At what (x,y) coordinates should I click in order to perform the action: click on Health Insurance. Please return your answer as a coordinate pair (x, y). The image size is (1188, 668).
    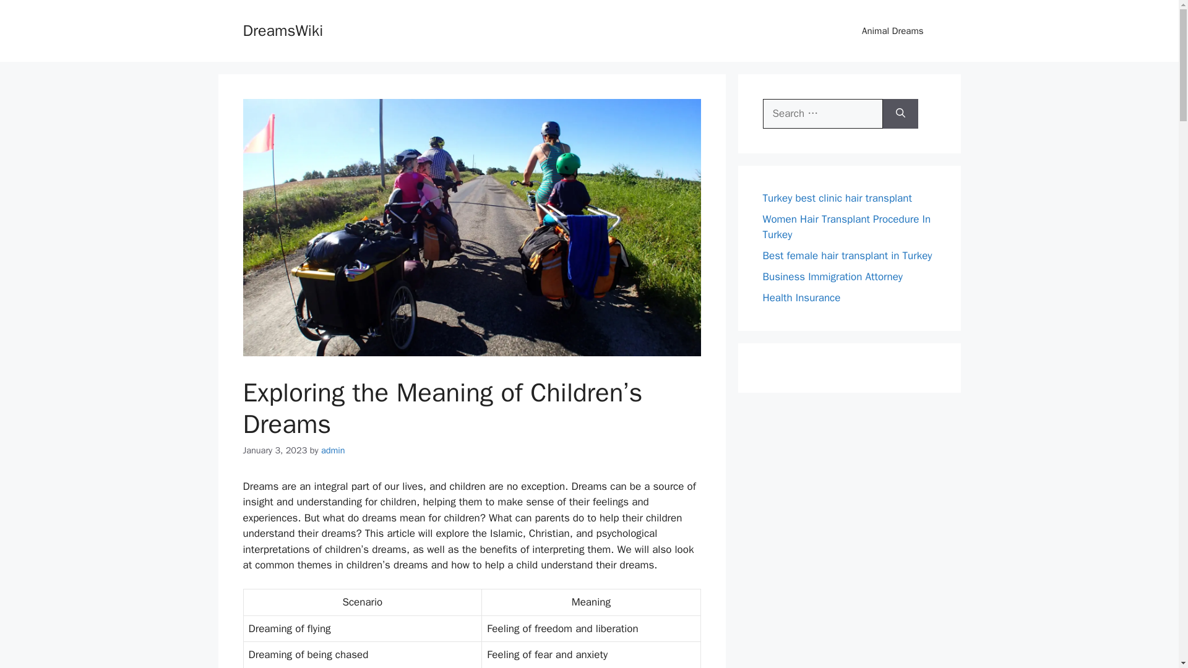
    Looking at the image, I should click on (801, 298).